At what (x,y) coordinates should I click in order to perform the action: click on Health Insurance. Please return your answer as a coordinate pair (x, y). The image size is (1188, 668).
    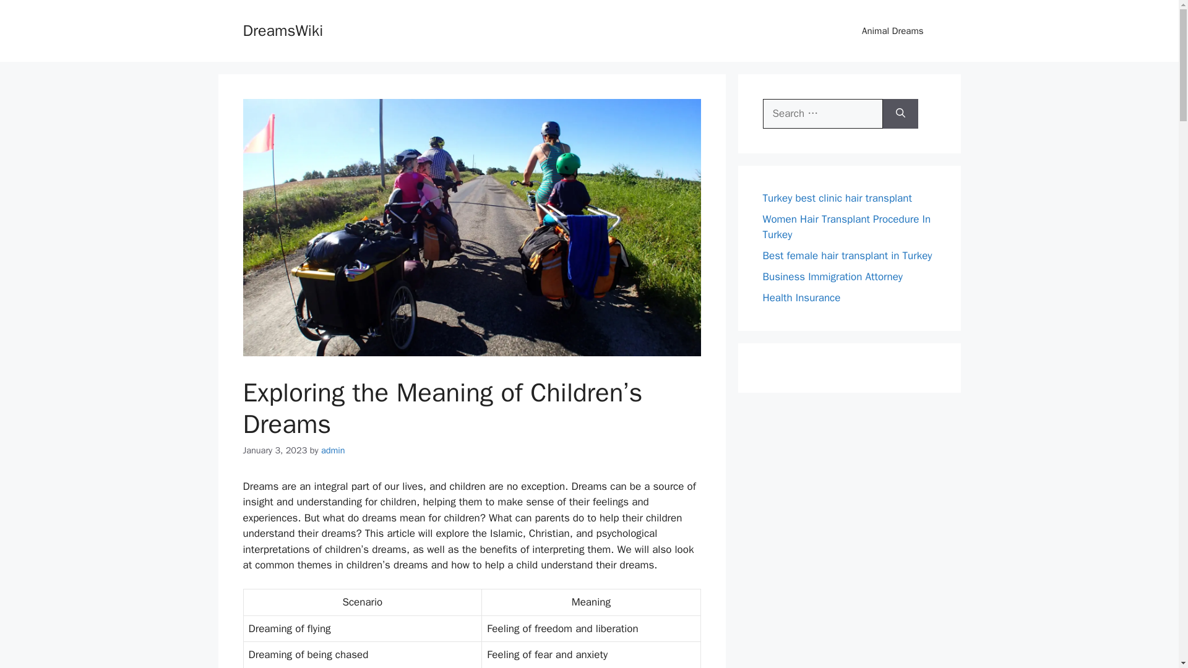
    Looking at the image, I should click on (801, 298).